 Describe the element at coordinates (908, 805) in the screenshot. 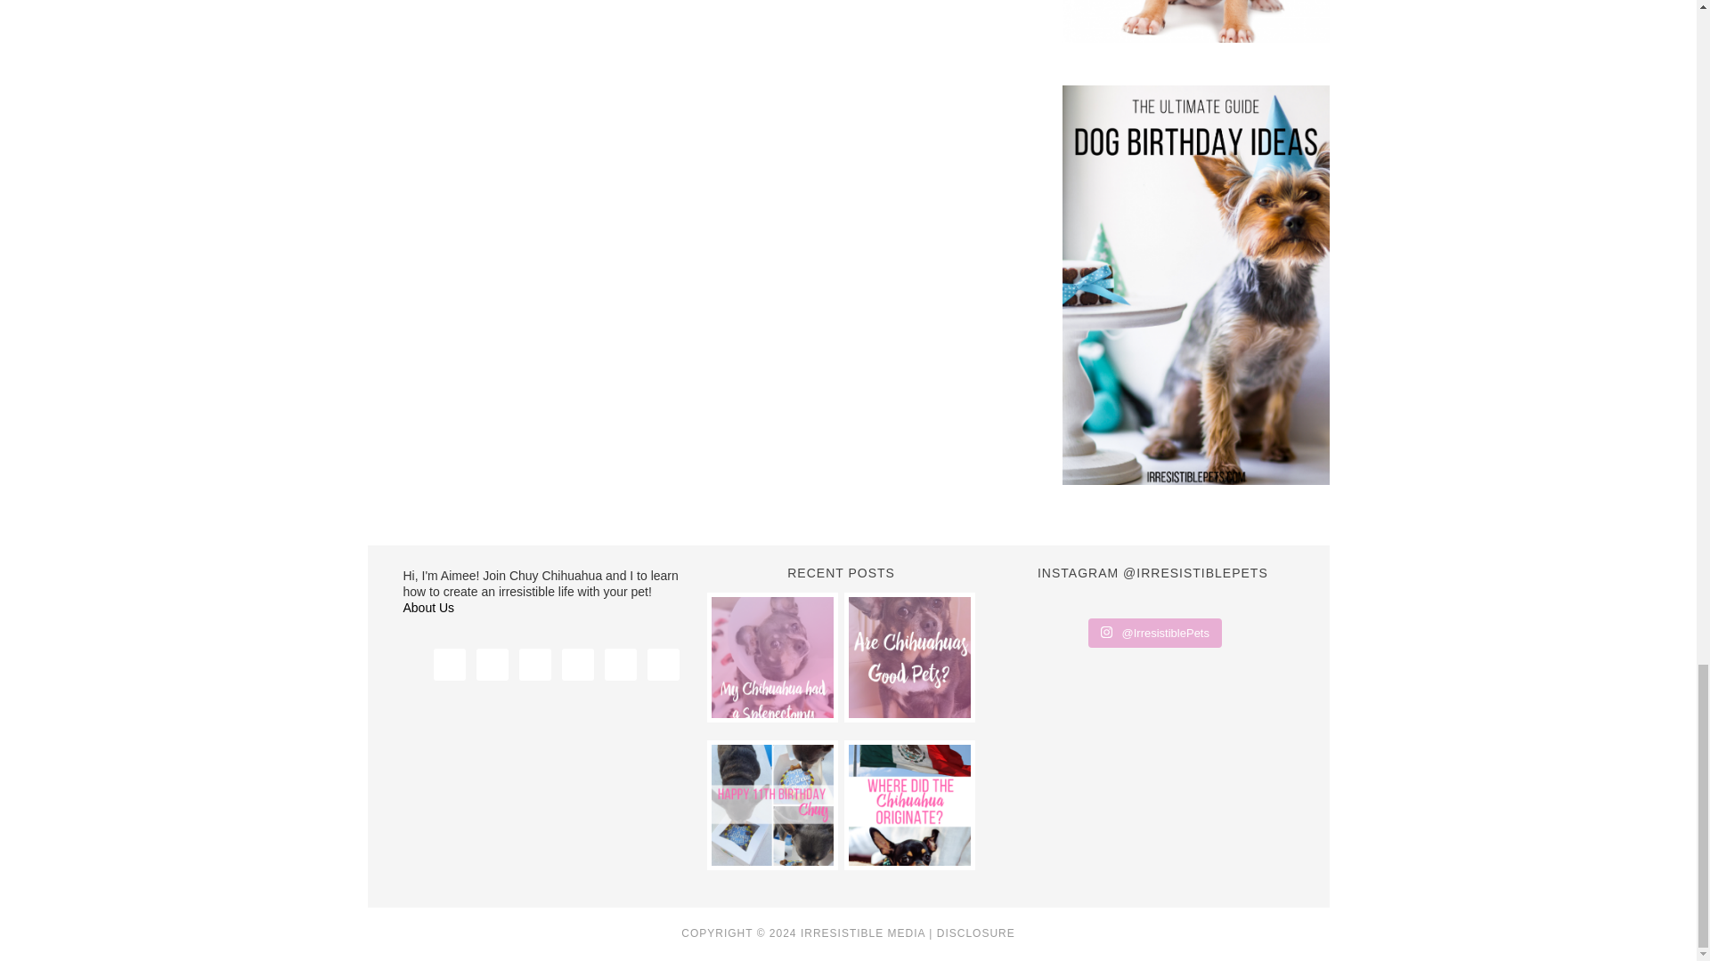

I see `Where Did the Chihuahua Originate?` at that location.